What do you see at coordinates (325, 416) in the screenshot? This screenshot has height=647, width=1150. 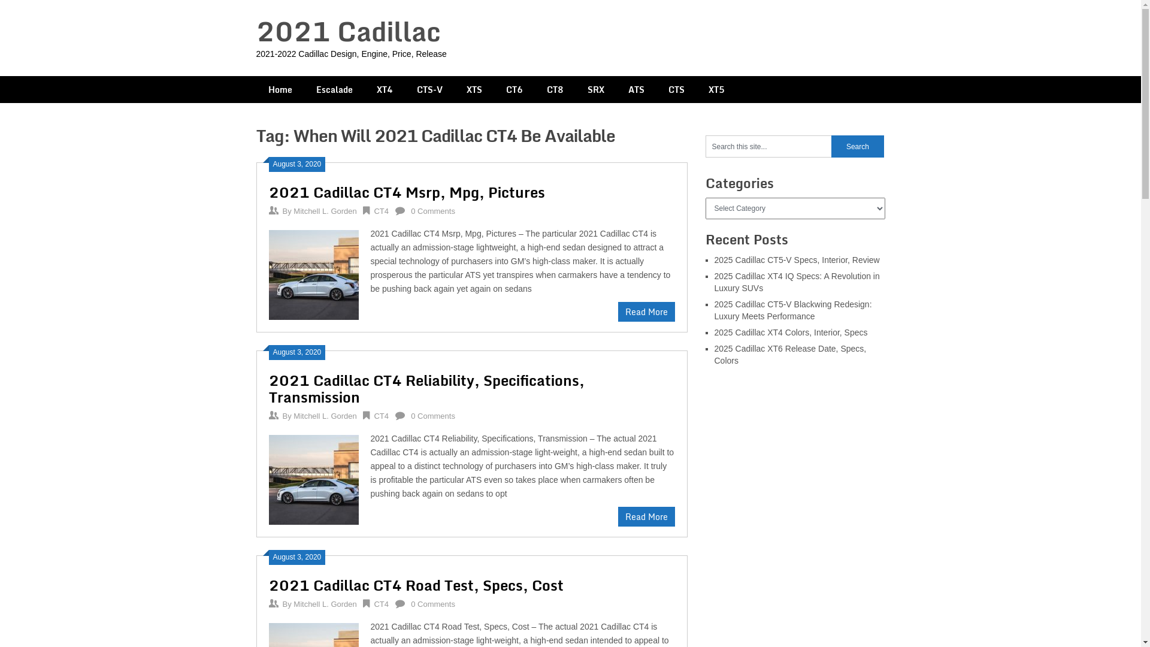 I see `Mitchell L. Gorden` at bounding box center [325, 416].